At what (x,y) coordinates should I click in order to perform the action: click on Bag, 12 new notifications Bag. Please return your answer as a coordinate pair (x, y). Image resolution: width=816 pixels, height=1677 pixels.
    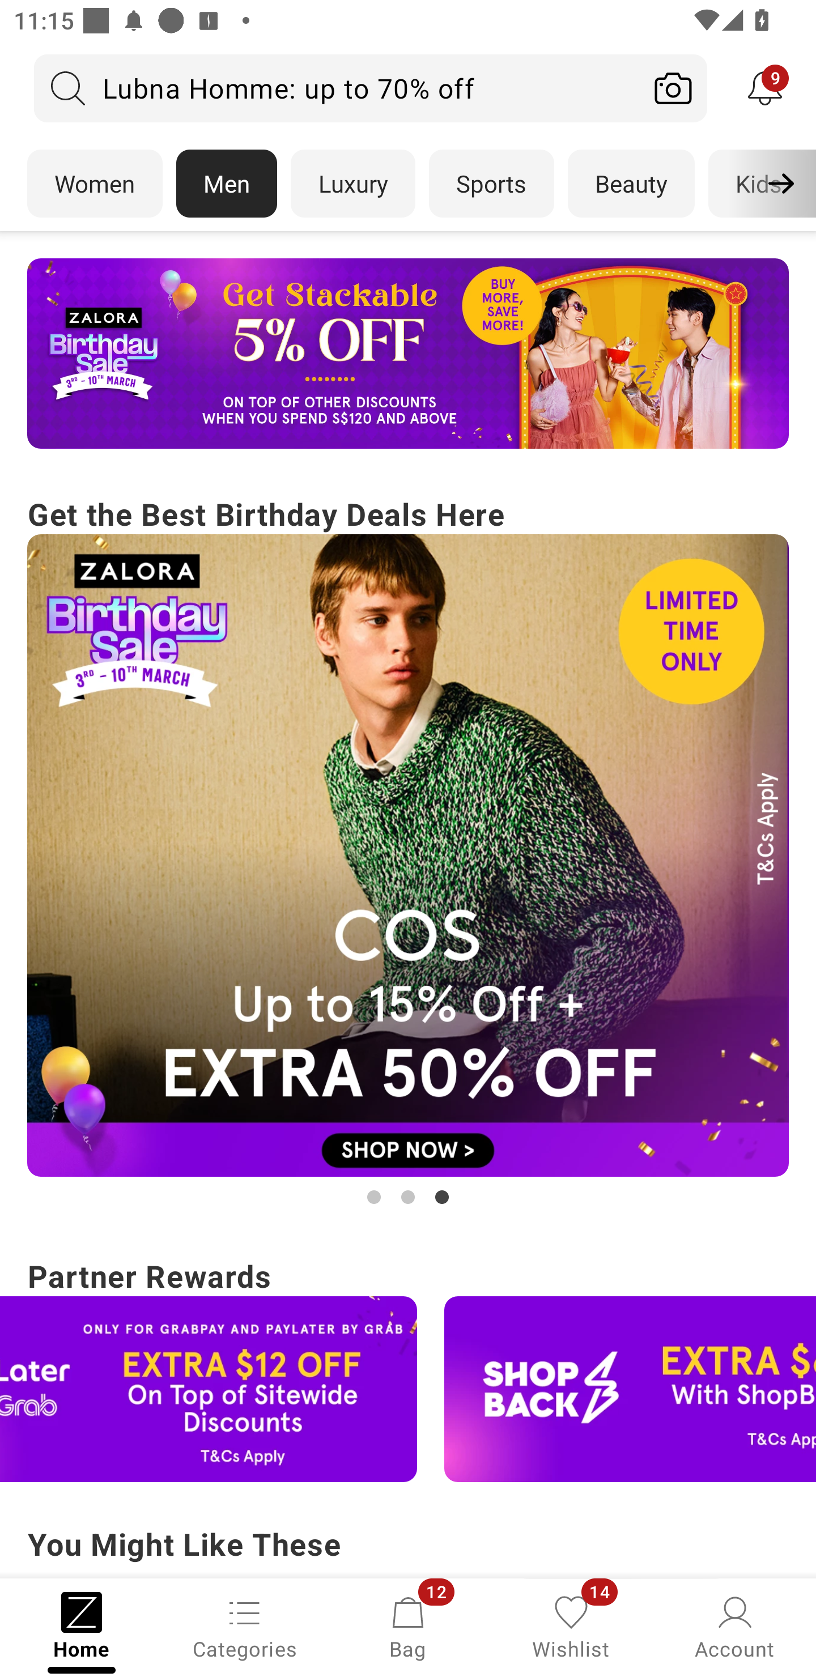
    Looking at the image, I should click on (408, 1626).